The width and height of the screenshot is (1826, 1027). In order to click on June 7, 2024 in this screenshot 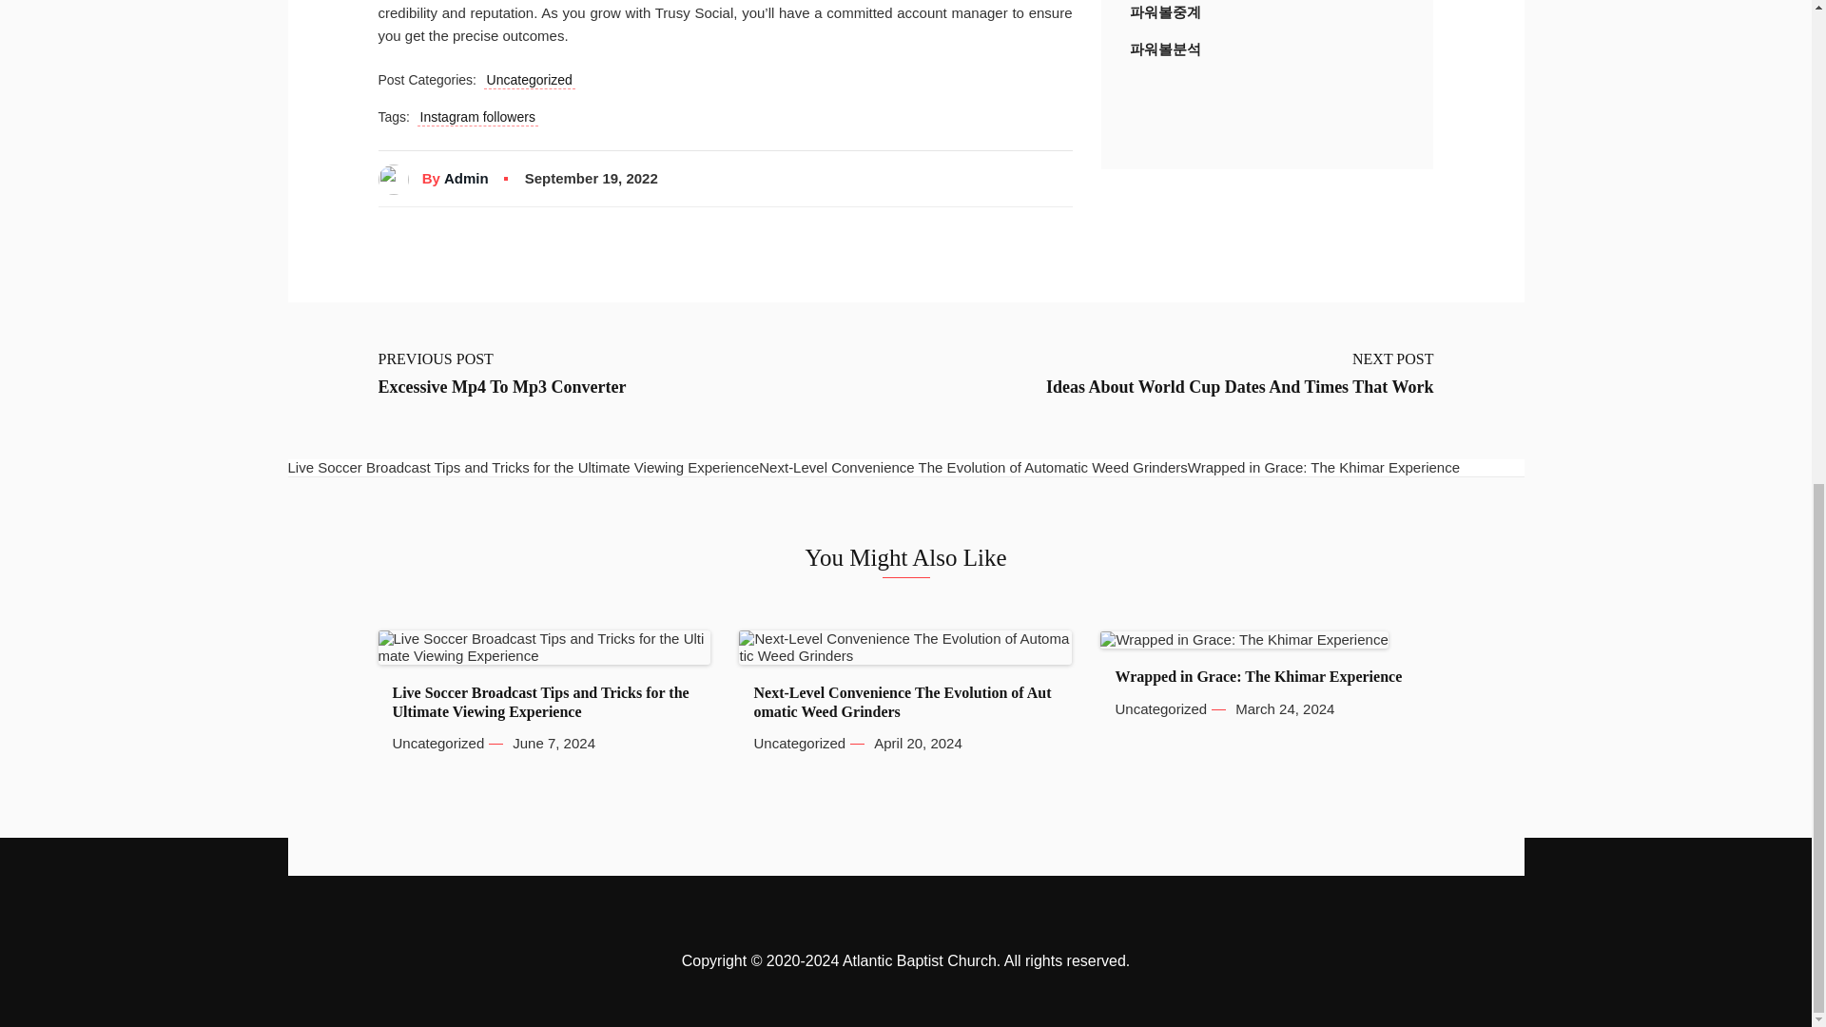, I will do `click(554, 744)`.